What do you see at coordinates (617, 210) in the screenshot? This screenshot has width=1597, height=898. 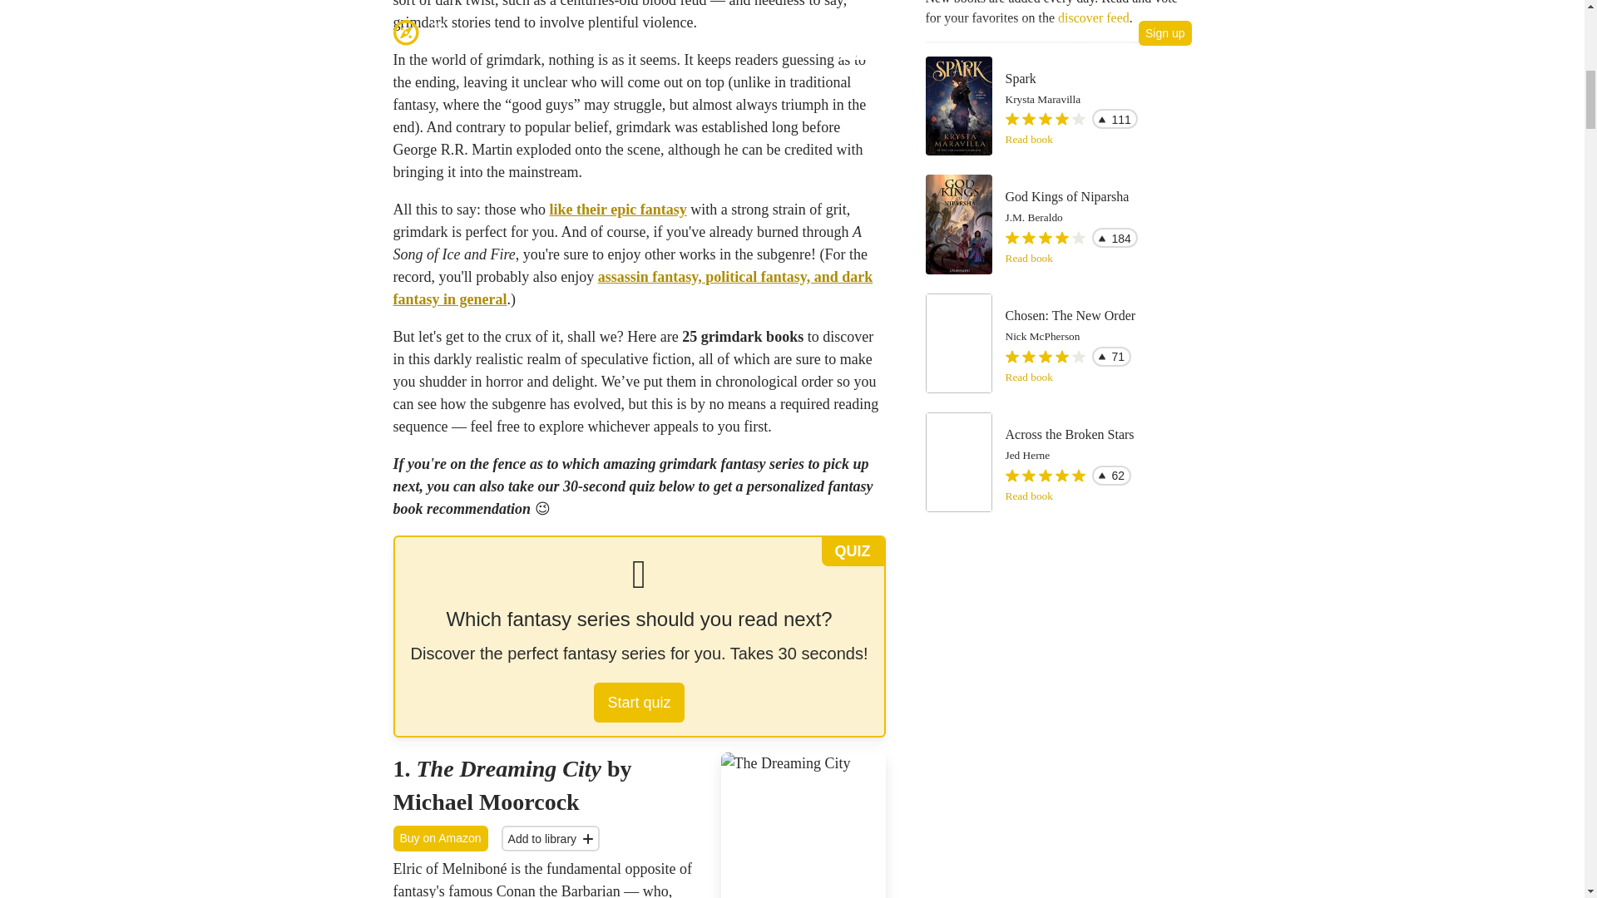 I see `like their epic fantasy` at bounding box center [617, 210].